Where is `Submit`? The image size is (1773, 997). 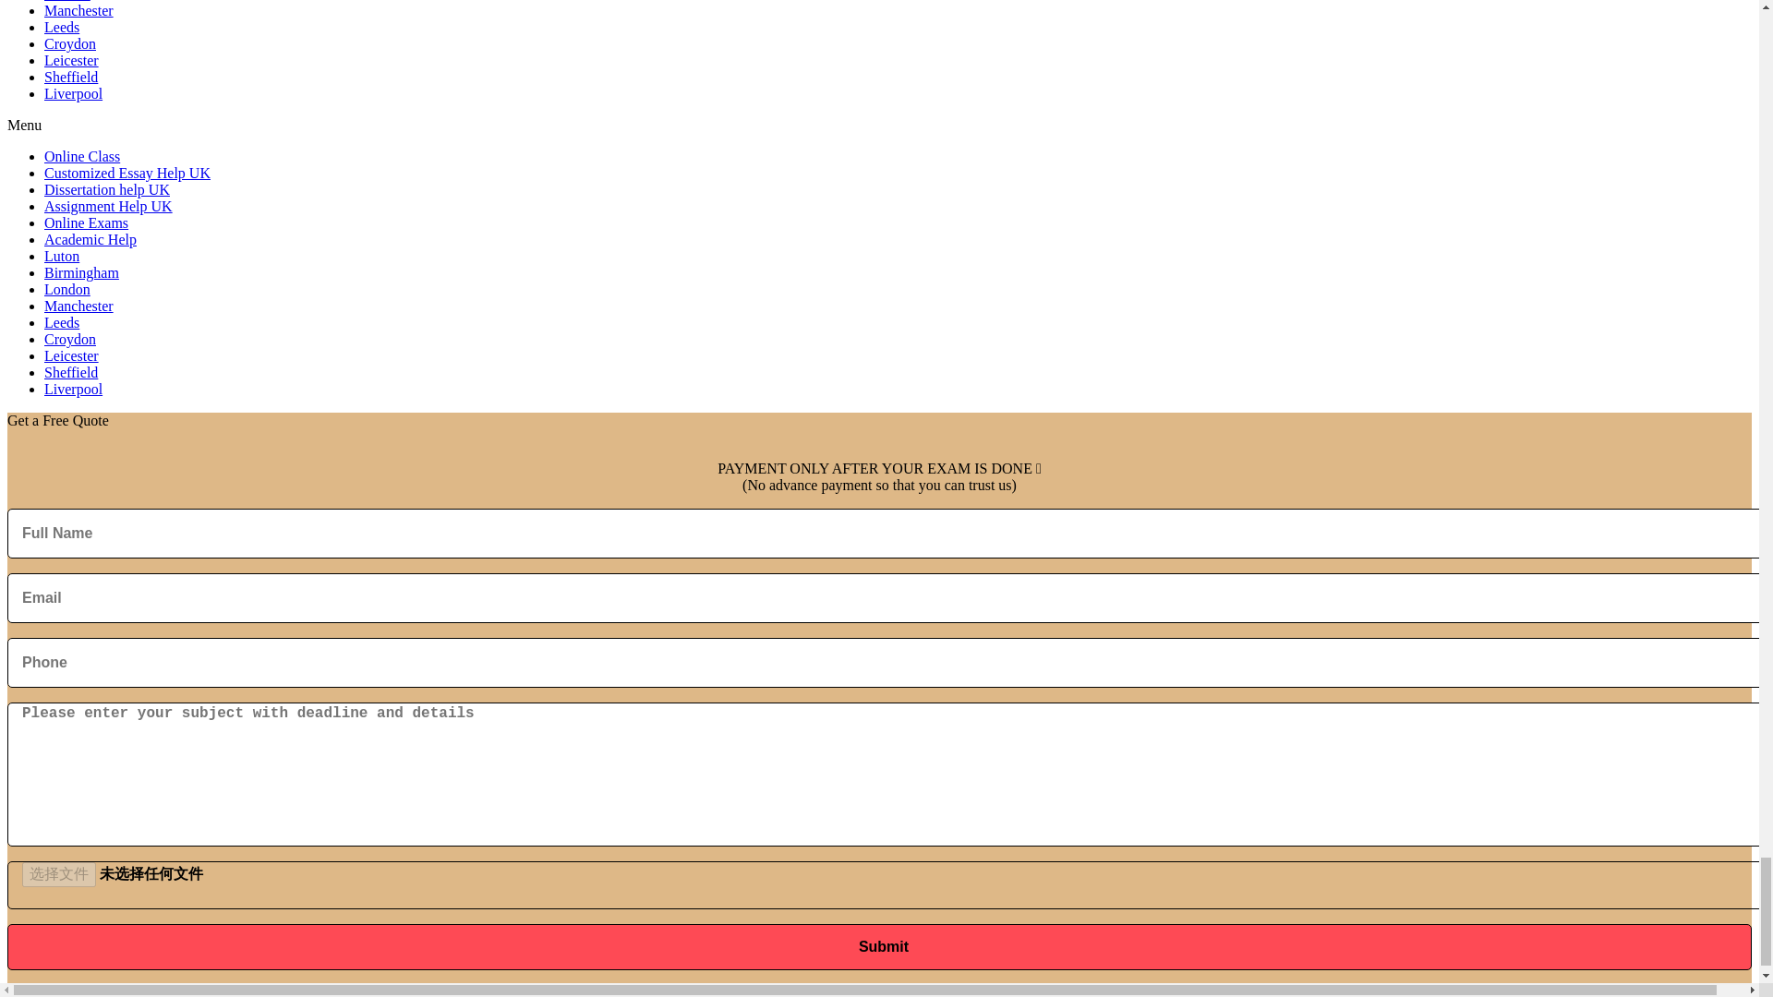
Submit is located at coordinates (879, 947).